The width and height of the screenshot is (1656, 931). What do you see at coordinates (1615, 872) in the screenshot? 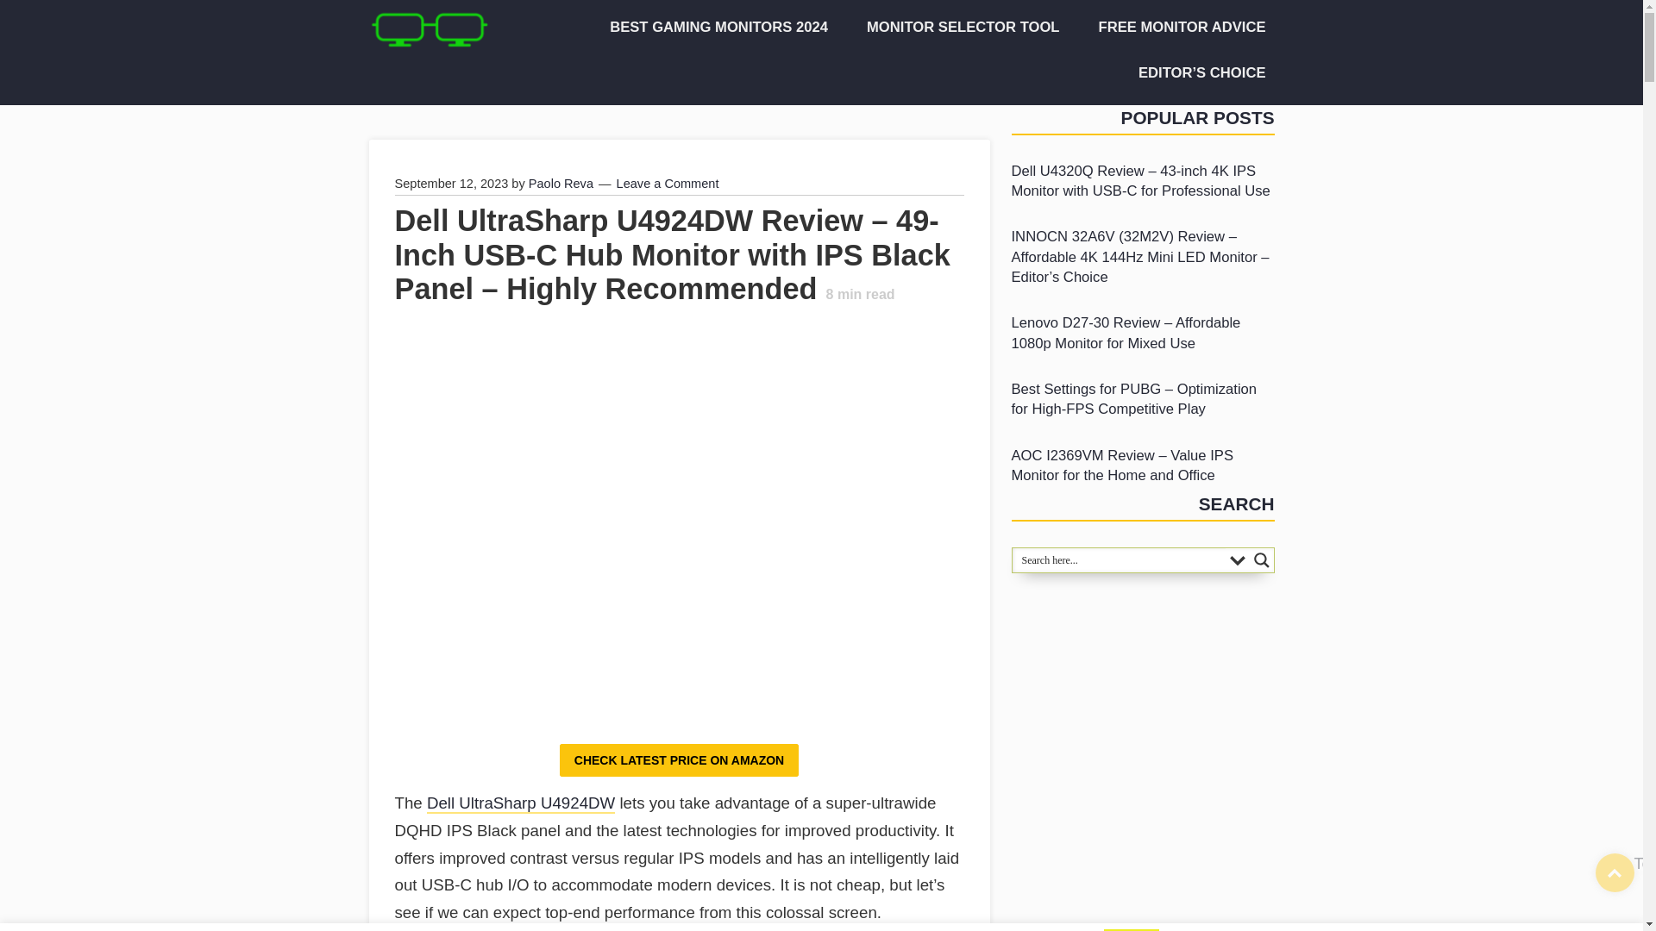
I see `Back To Top` at bounding box center [1615, 872].